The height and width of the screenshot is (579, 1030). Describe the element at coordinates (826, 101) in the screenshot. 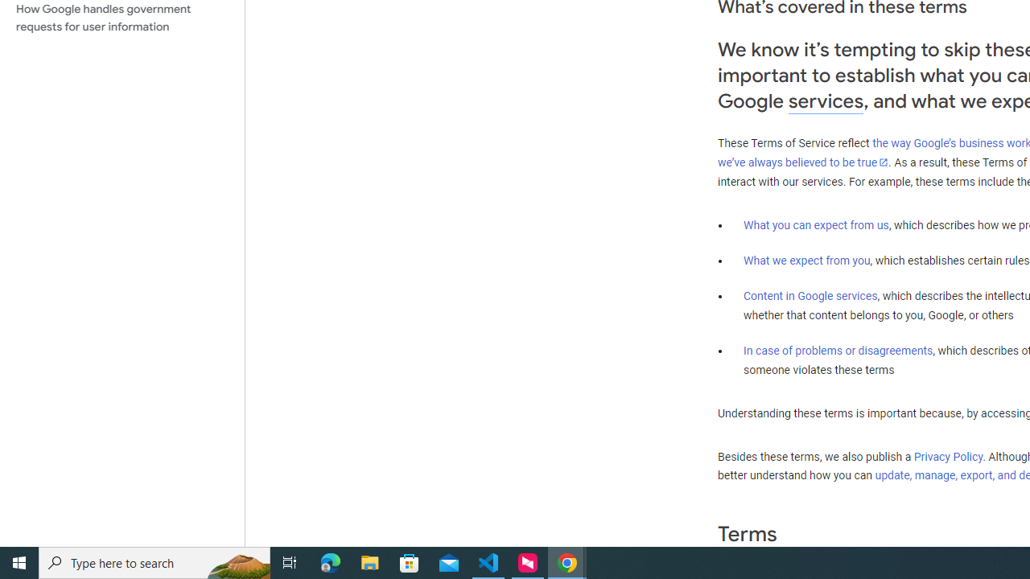

I see `services` at that location.